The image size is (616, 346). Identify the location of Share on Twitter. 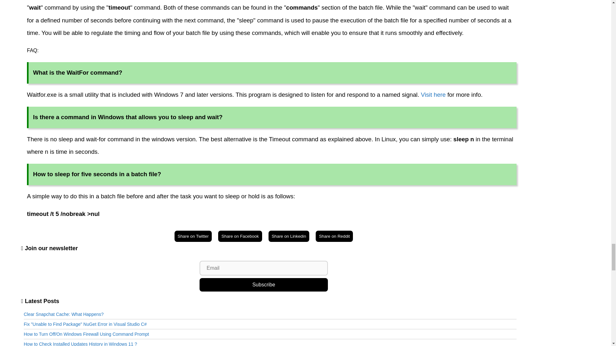
(193, 236).